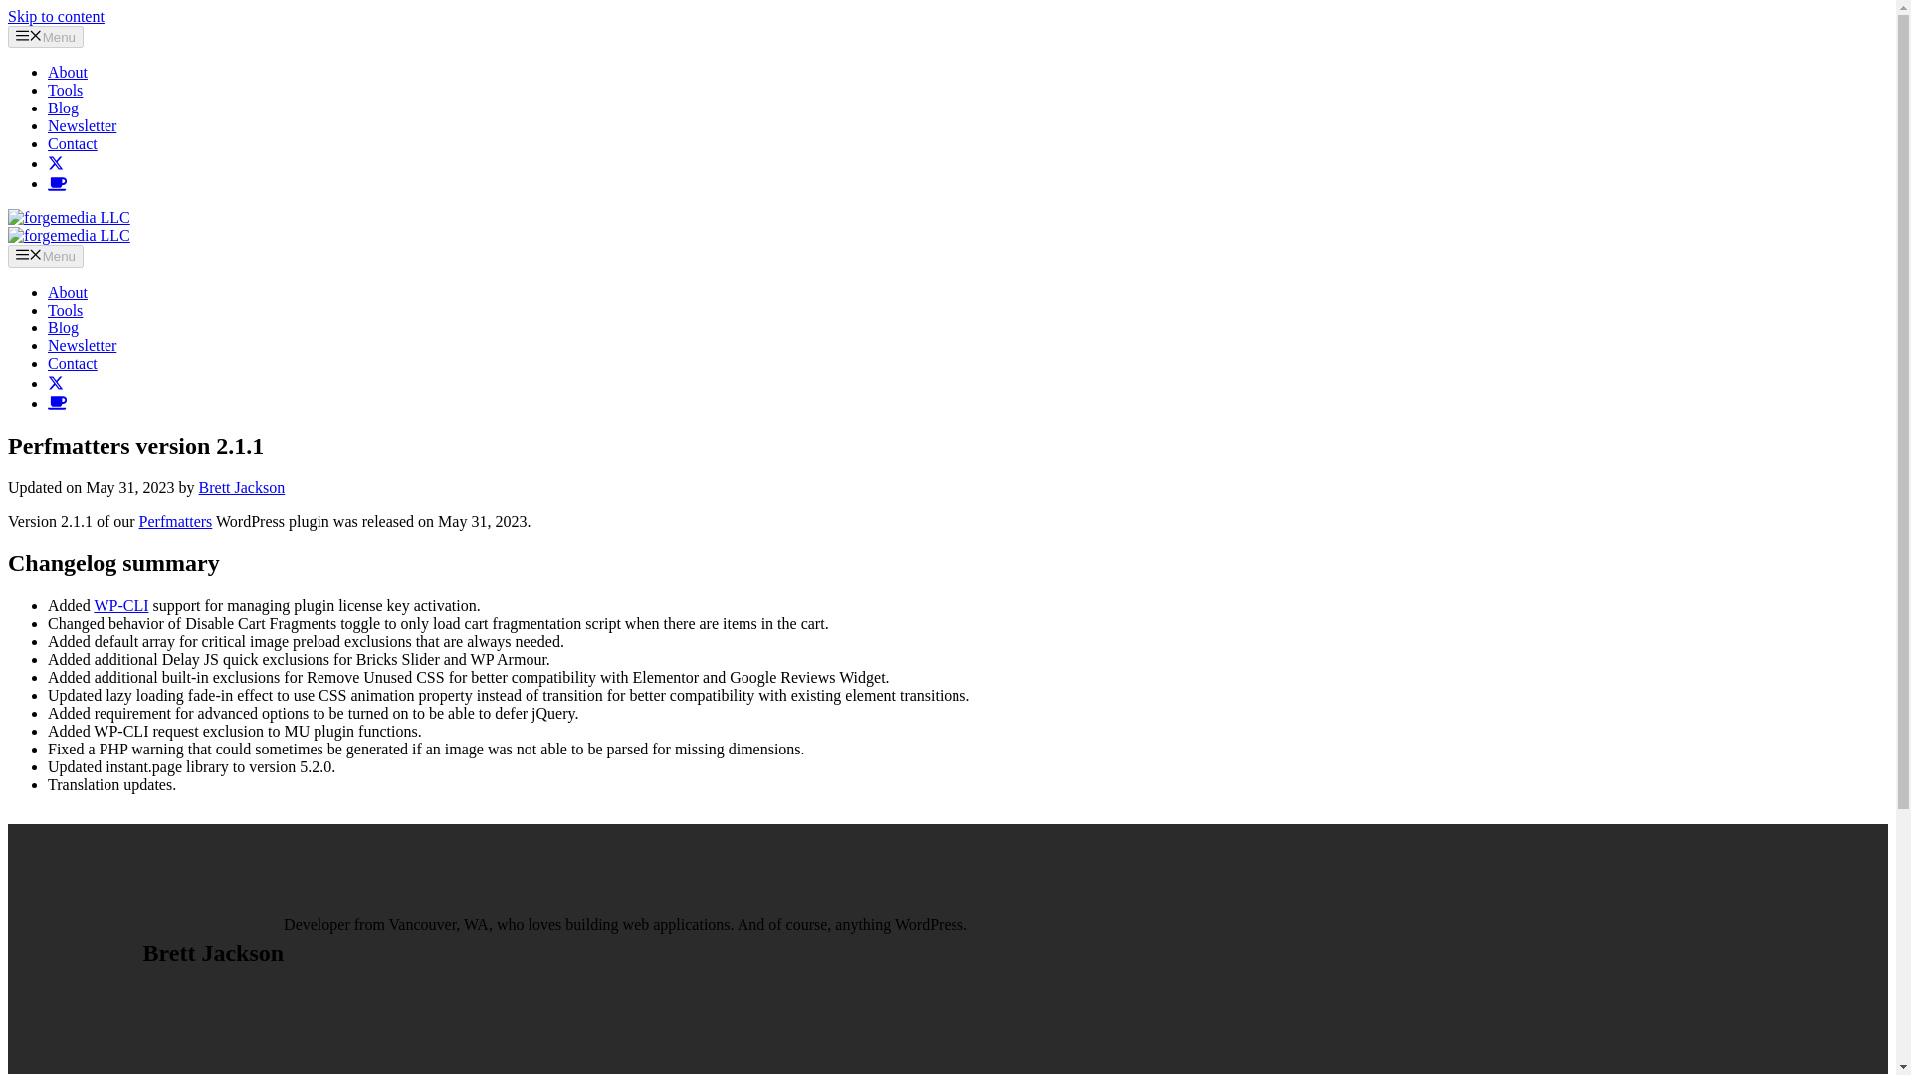 The image size is (1911, 1075). What do you see at coordinates (82, 125) in the screenshot?
I see `Newsletter` at bounding box center [82, 125].